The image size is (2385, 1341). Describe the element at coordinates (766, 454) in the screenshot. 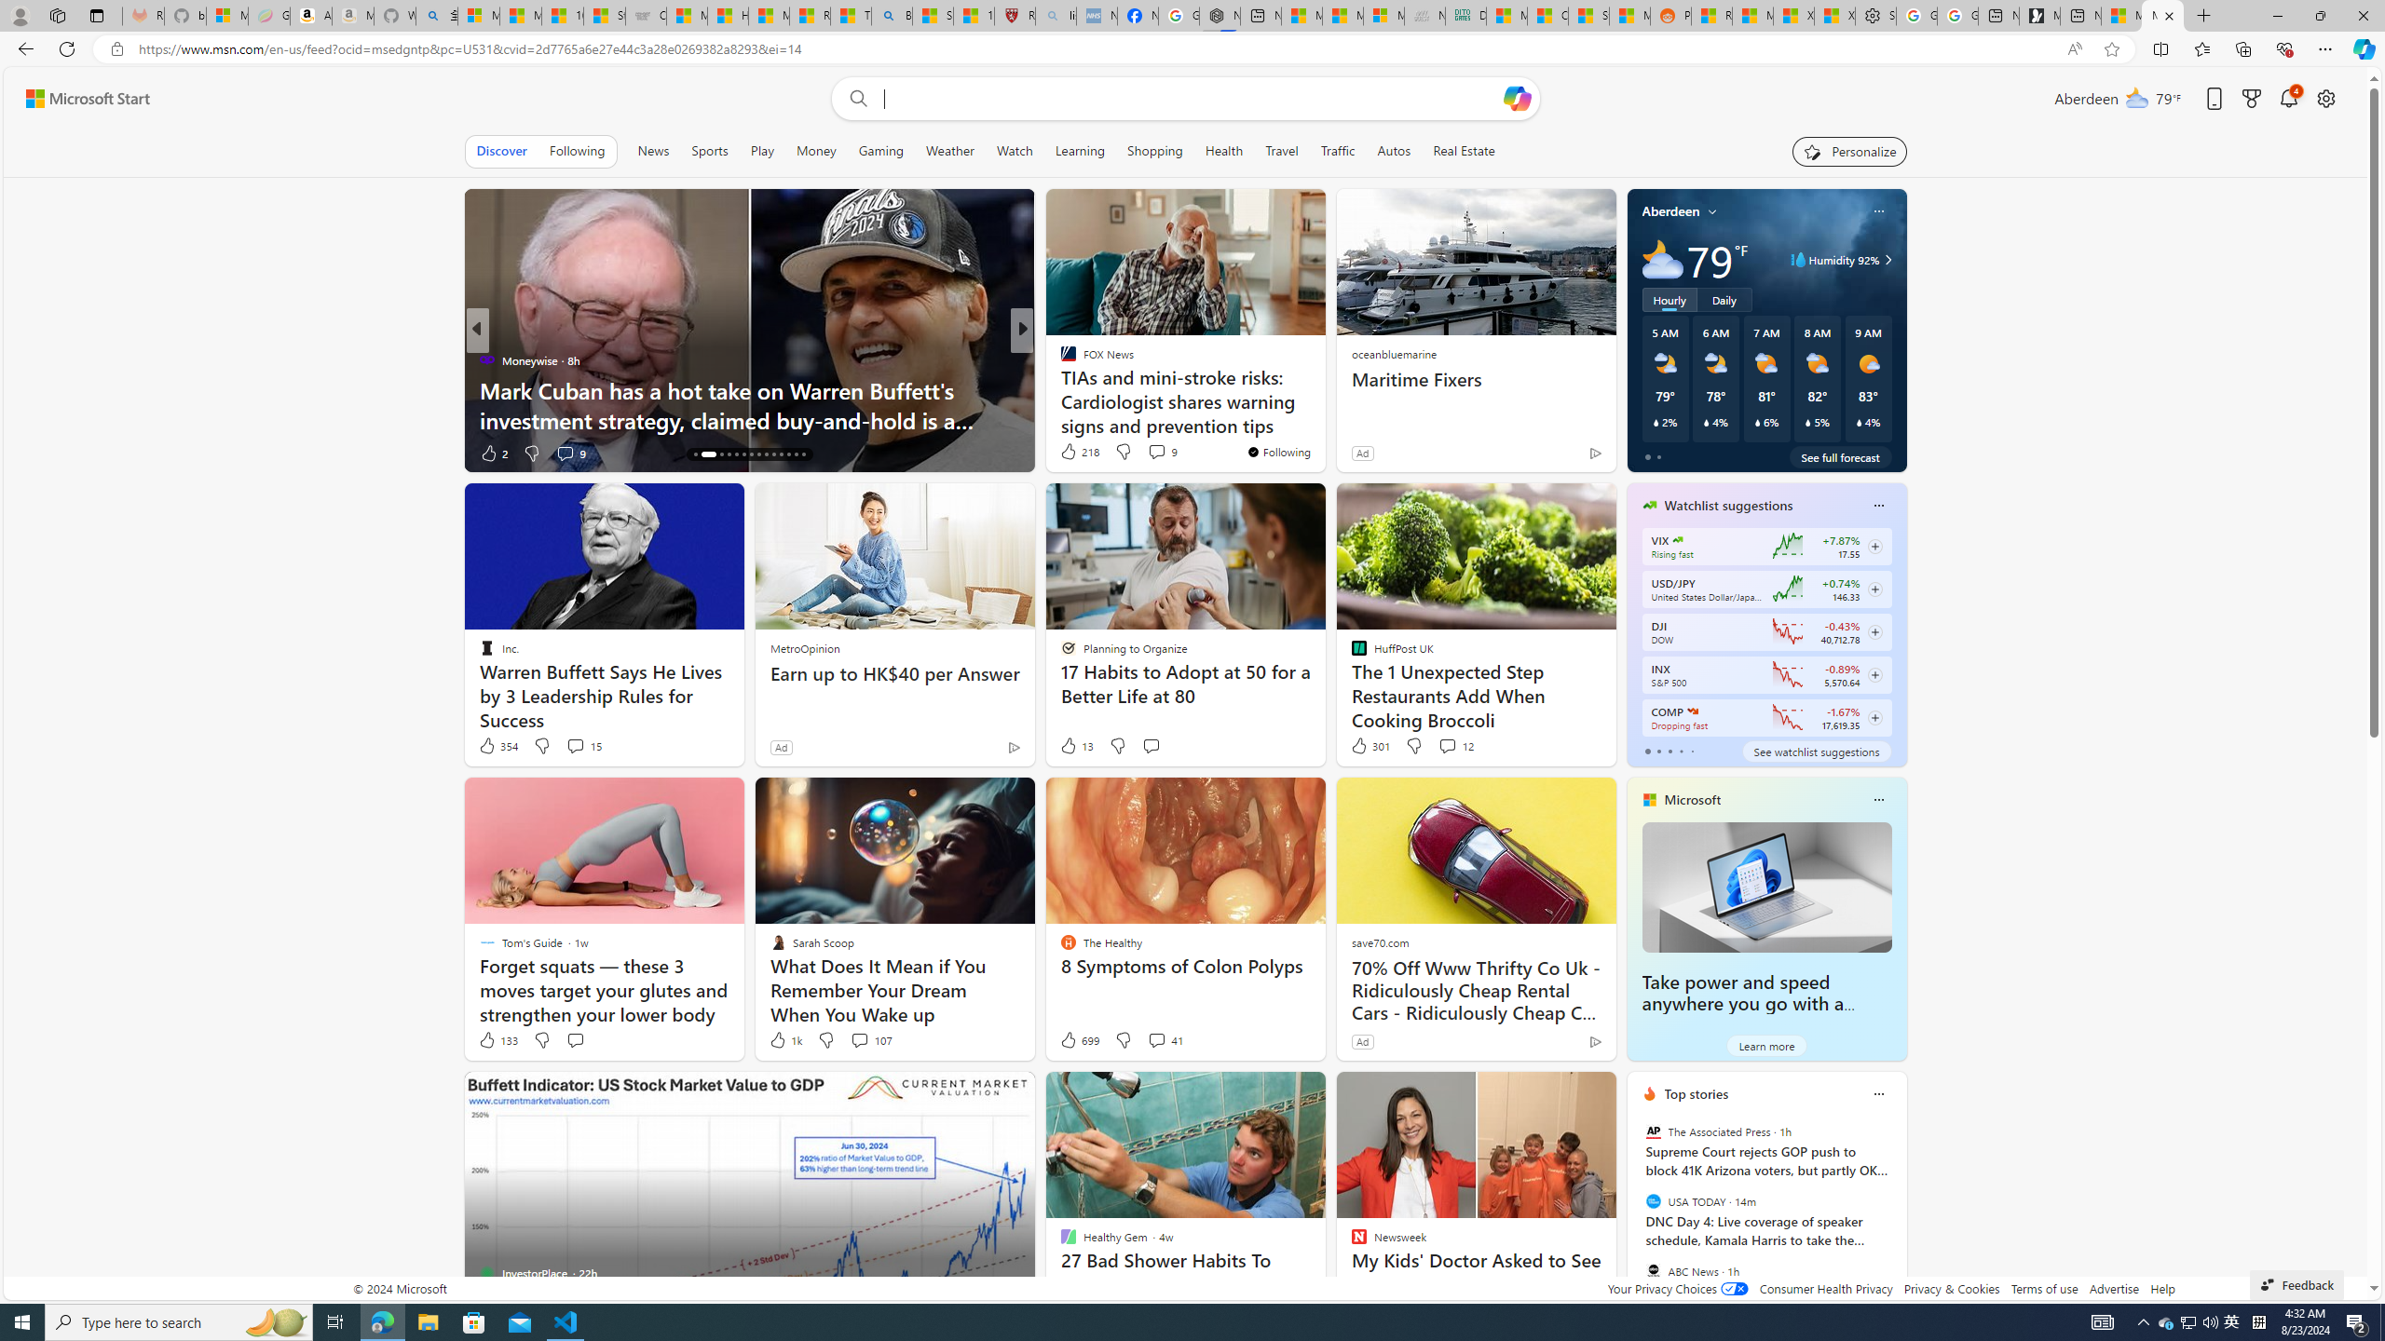

I see `AutomationID: tab-23` at that location.